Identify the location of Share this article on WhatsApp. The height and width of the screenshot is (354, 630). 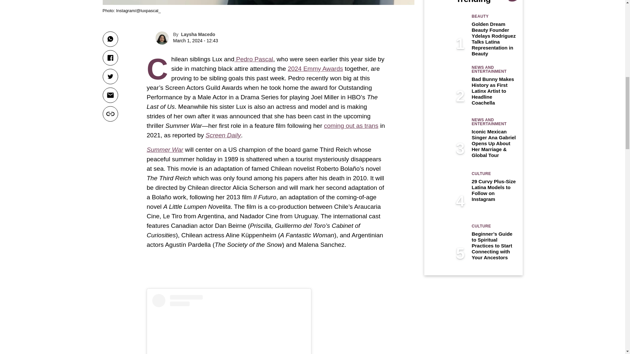
(110, 39).